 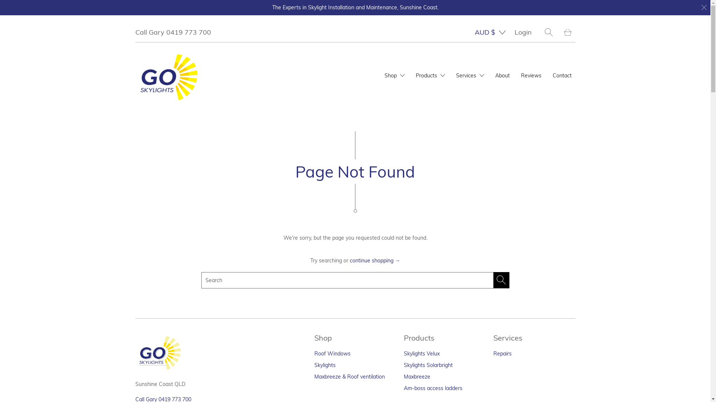 I want to click on Services, so click(x=470, y=76).